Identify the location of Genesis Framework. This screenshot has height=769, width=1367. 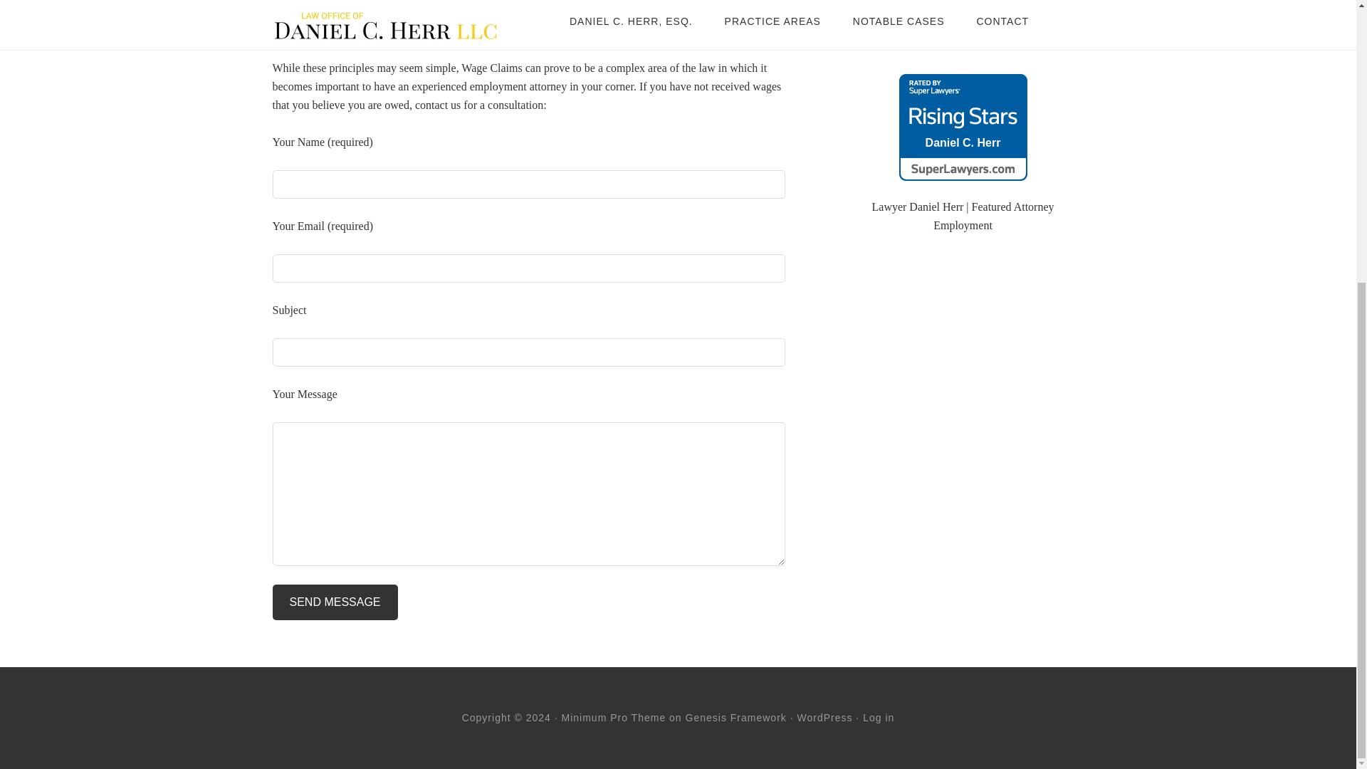
(736, 718).